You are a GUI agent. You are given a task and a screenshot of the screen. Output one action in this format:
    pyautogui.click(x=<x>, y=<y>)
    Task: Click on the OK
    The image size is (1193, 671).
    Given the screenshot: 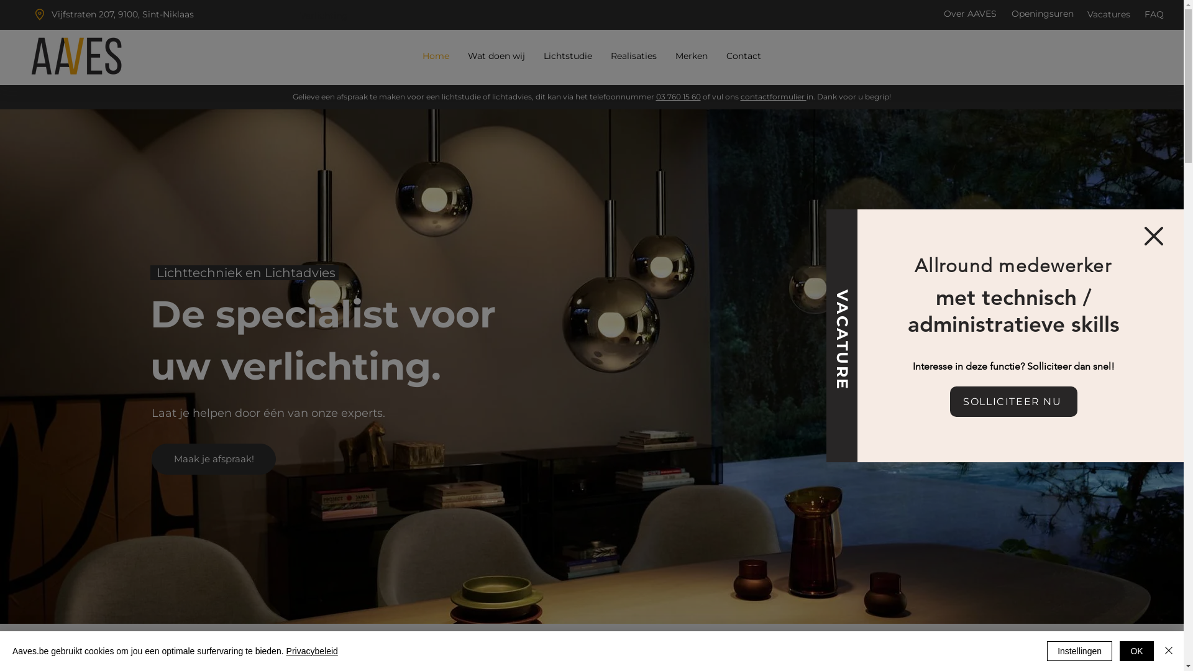 What is the action you would take?
    pyautogui.click(x=1137, y=651)
    